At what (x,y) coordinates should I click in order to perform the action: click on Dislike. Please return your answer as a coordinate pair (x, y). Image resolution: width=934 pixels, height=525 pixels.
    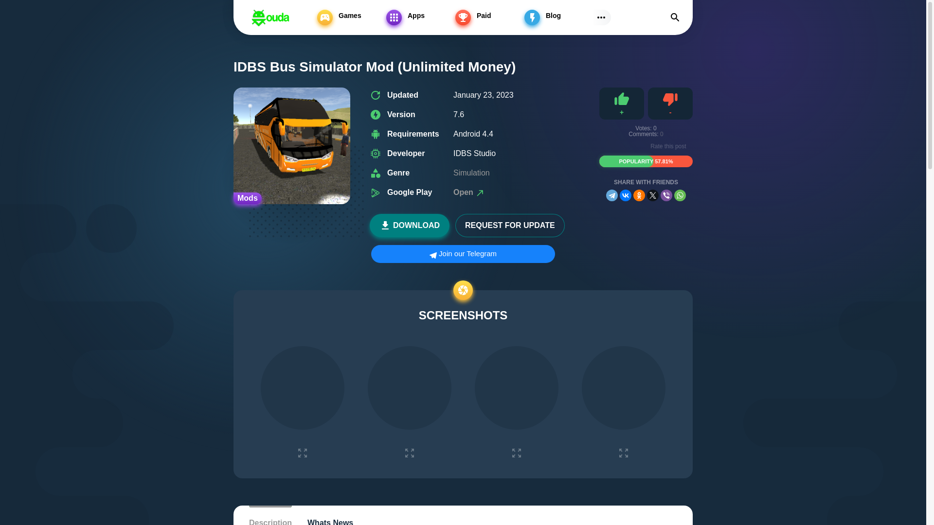
    Looking at the image, I should click on (670, 104).